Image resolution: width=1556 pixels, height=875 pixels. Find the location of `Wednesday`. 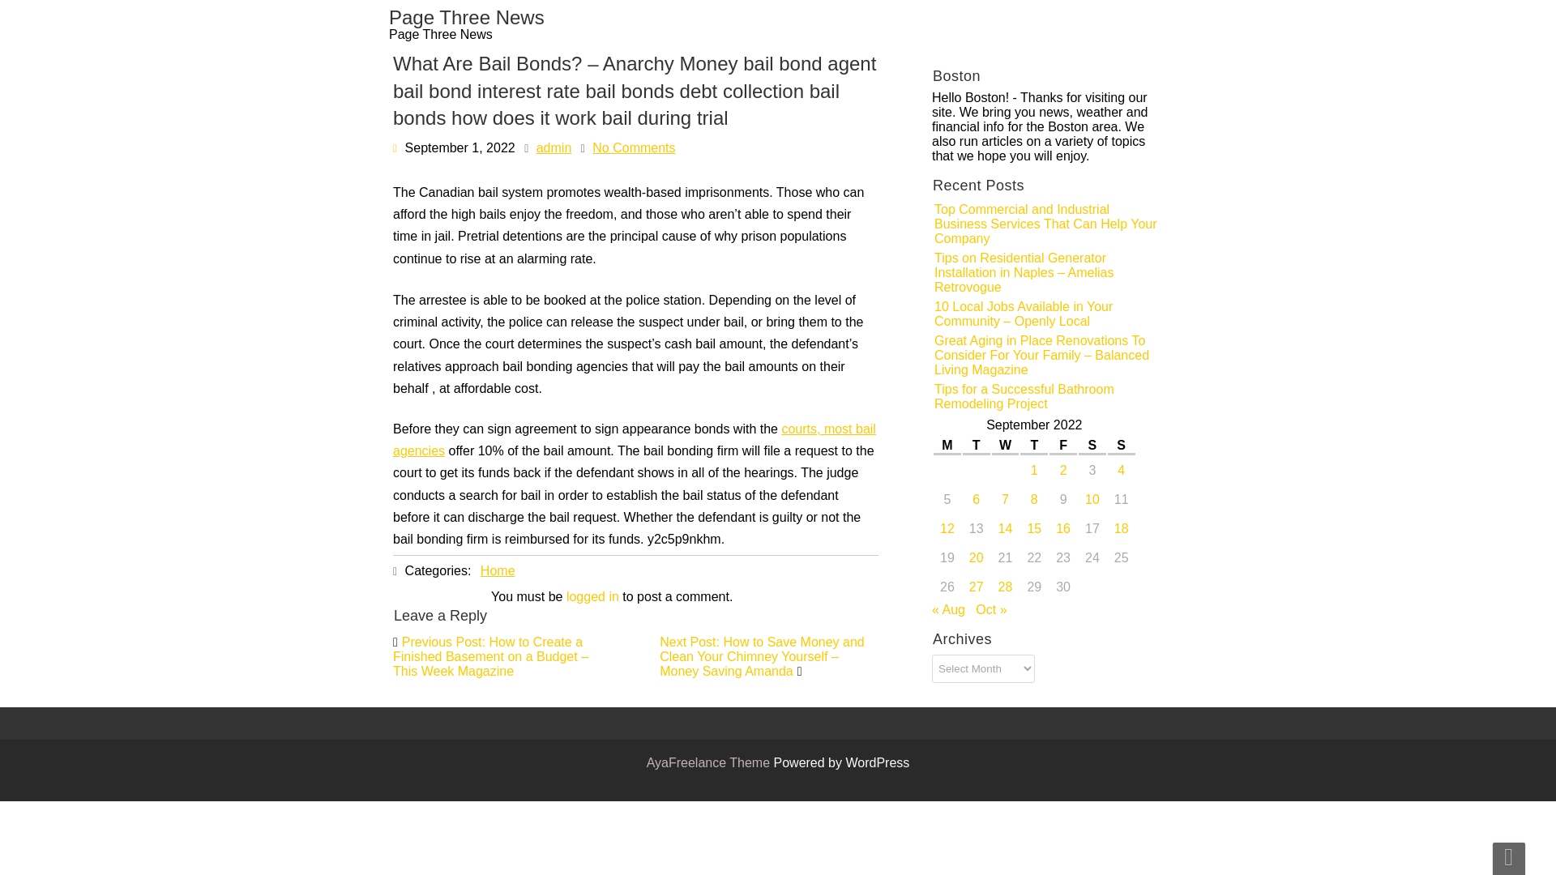

Wednesday is located at coordinates (1008, 446).